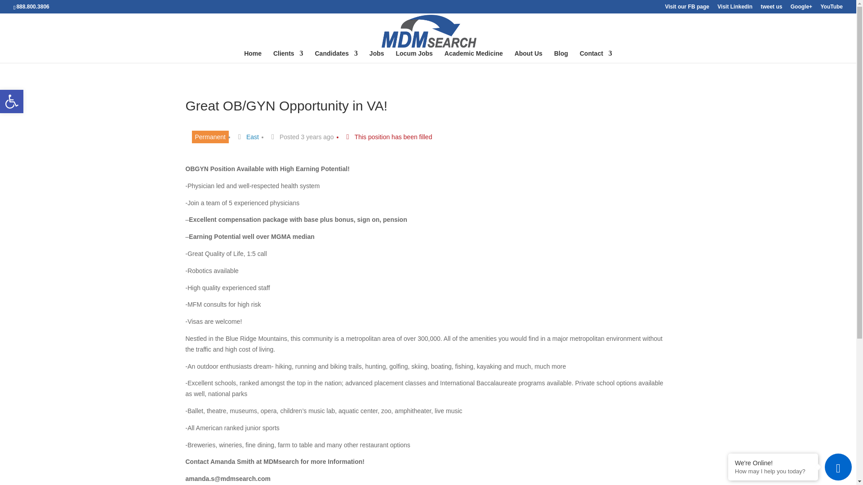  Describe the element at coordinates (474, 57) in the screenshot. I see `Visit Linkedin` at that location.